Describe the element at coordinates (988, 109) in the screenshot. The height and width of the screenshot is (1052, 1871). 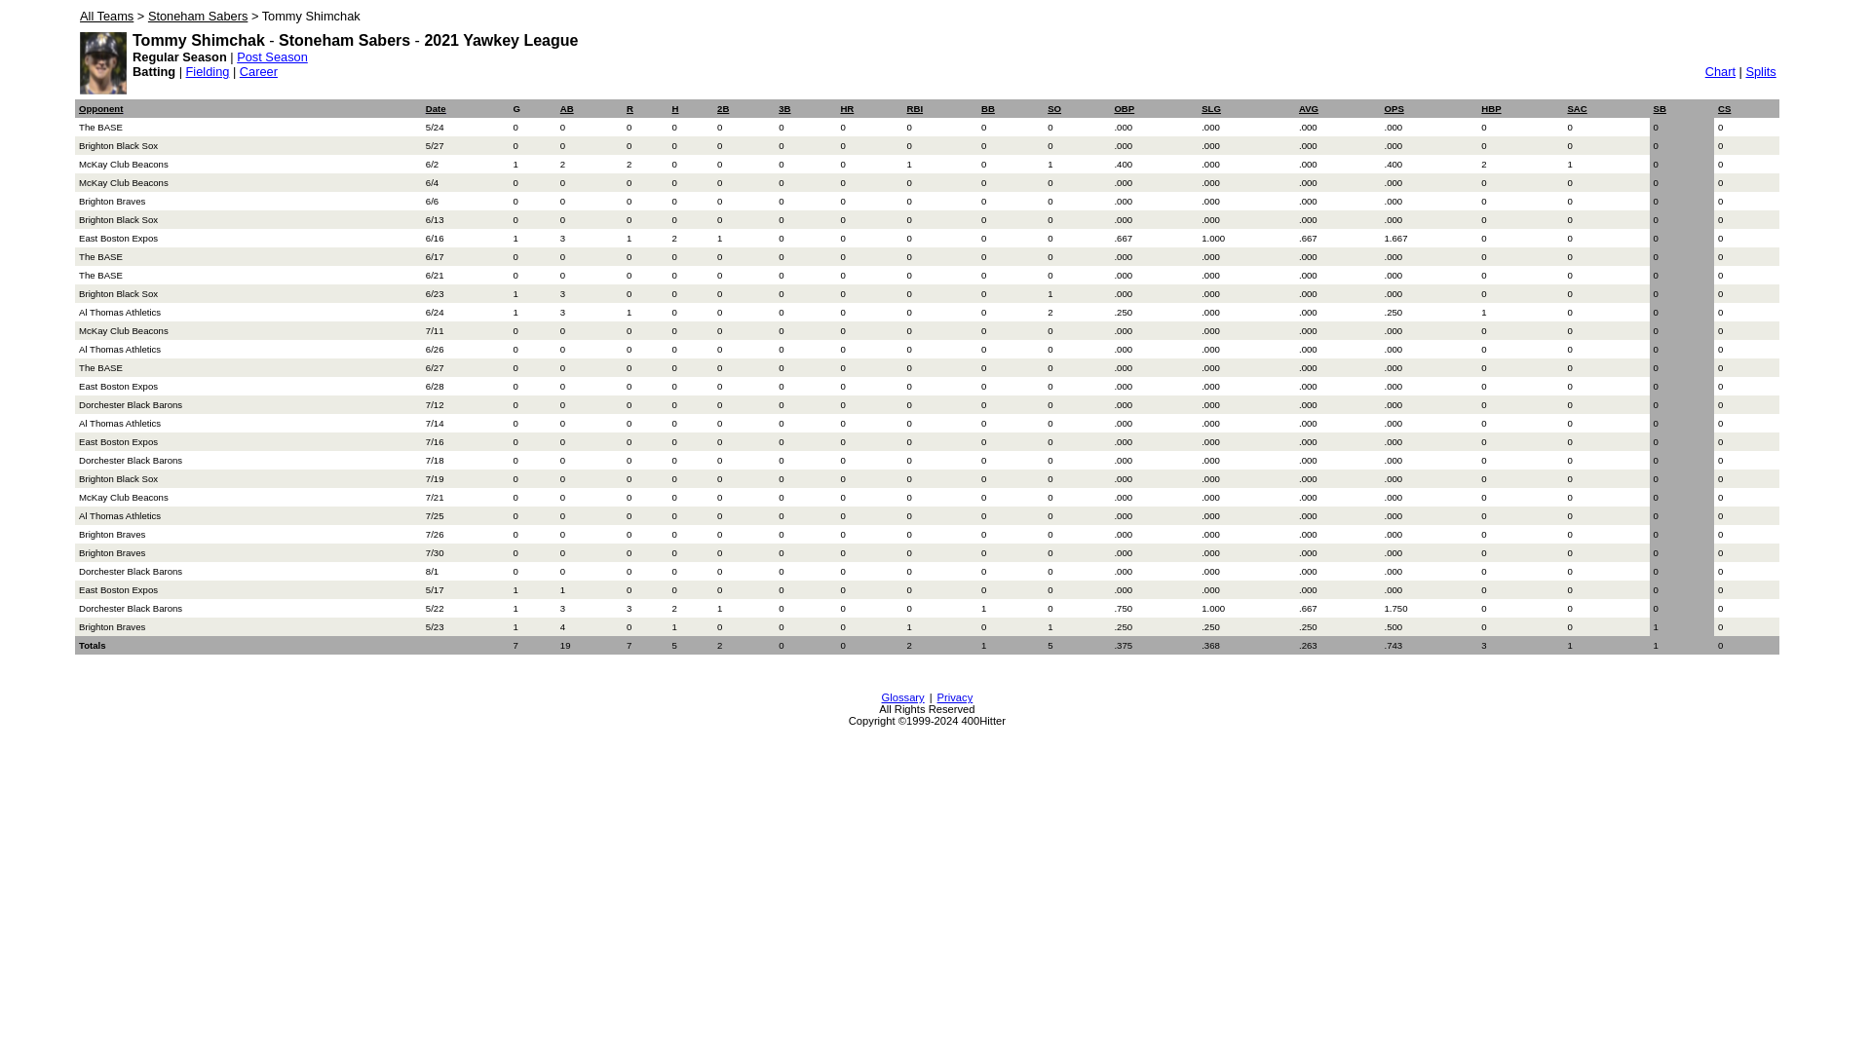
I see `BB` at that location.